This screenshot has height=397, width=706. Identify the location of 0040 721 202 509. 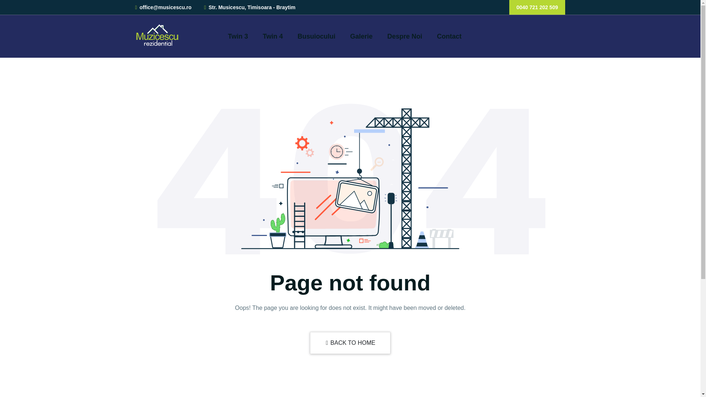
(537, 7).